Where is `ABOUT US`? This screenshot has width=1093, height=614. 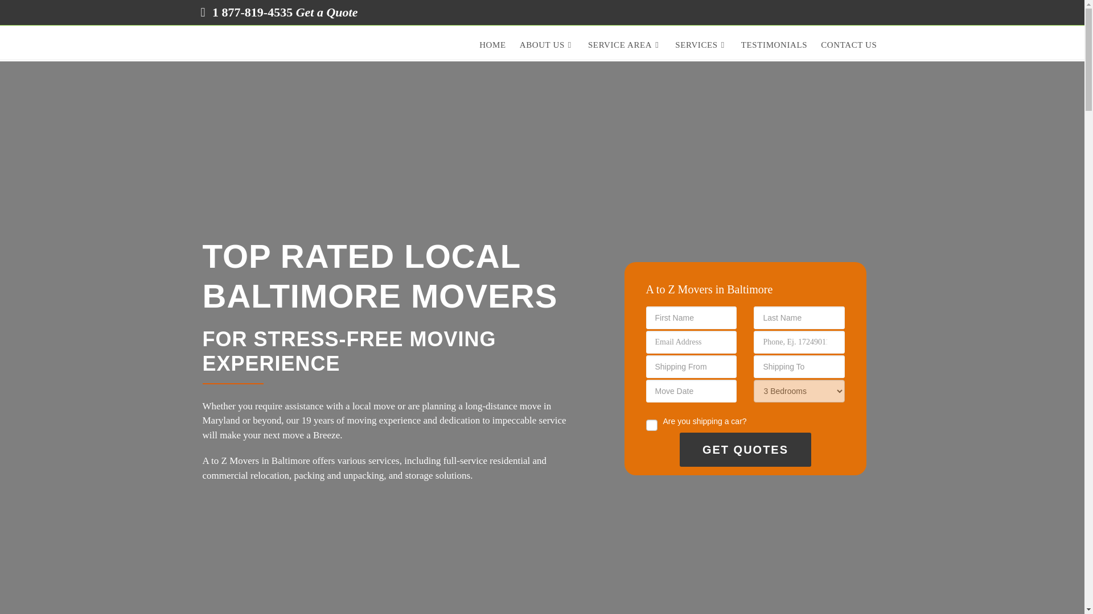
ABOUT US is located at coordinates (546, 45).